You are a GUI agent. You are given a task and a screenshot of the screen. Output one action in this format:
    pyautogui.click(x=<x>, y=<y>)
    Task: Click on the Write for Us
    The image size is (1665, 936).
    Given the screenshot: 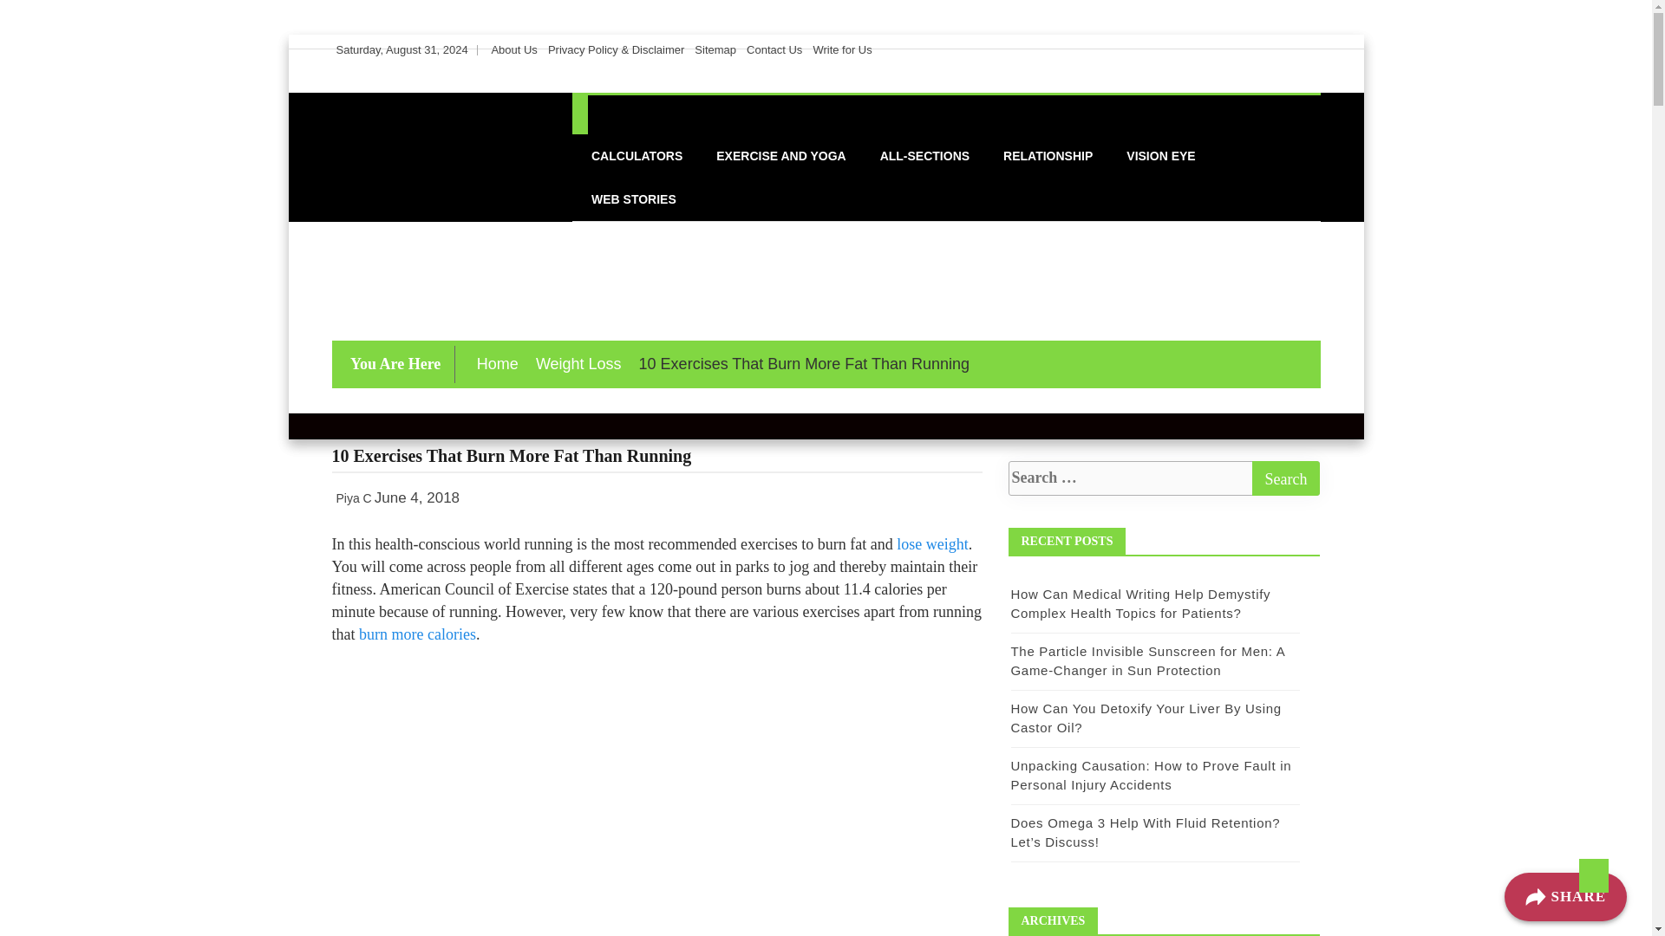 What is the action you would take?
    pyautogui.click(x=841, y=49)
    